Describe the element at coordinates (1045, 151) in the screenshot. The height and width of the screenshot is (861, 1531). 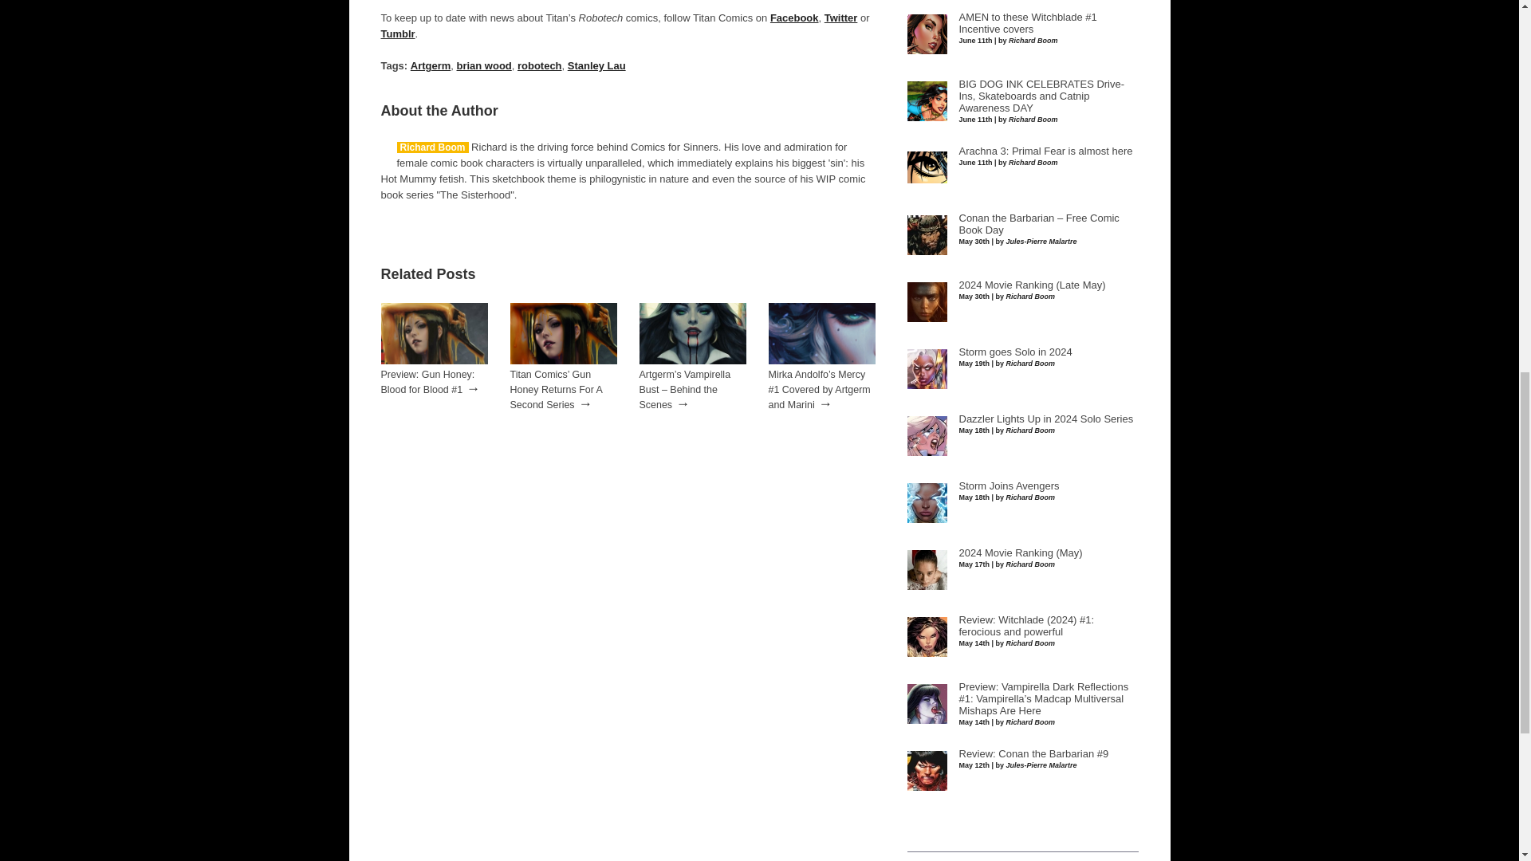
I see `Arachna 3: Primal Fear is almost here` at that location.